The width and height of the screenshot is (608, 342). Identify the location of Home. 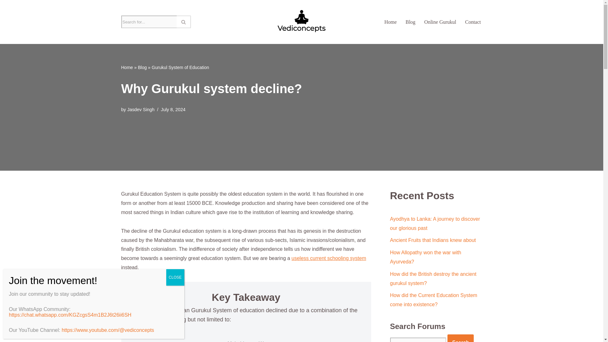
(390, 22).